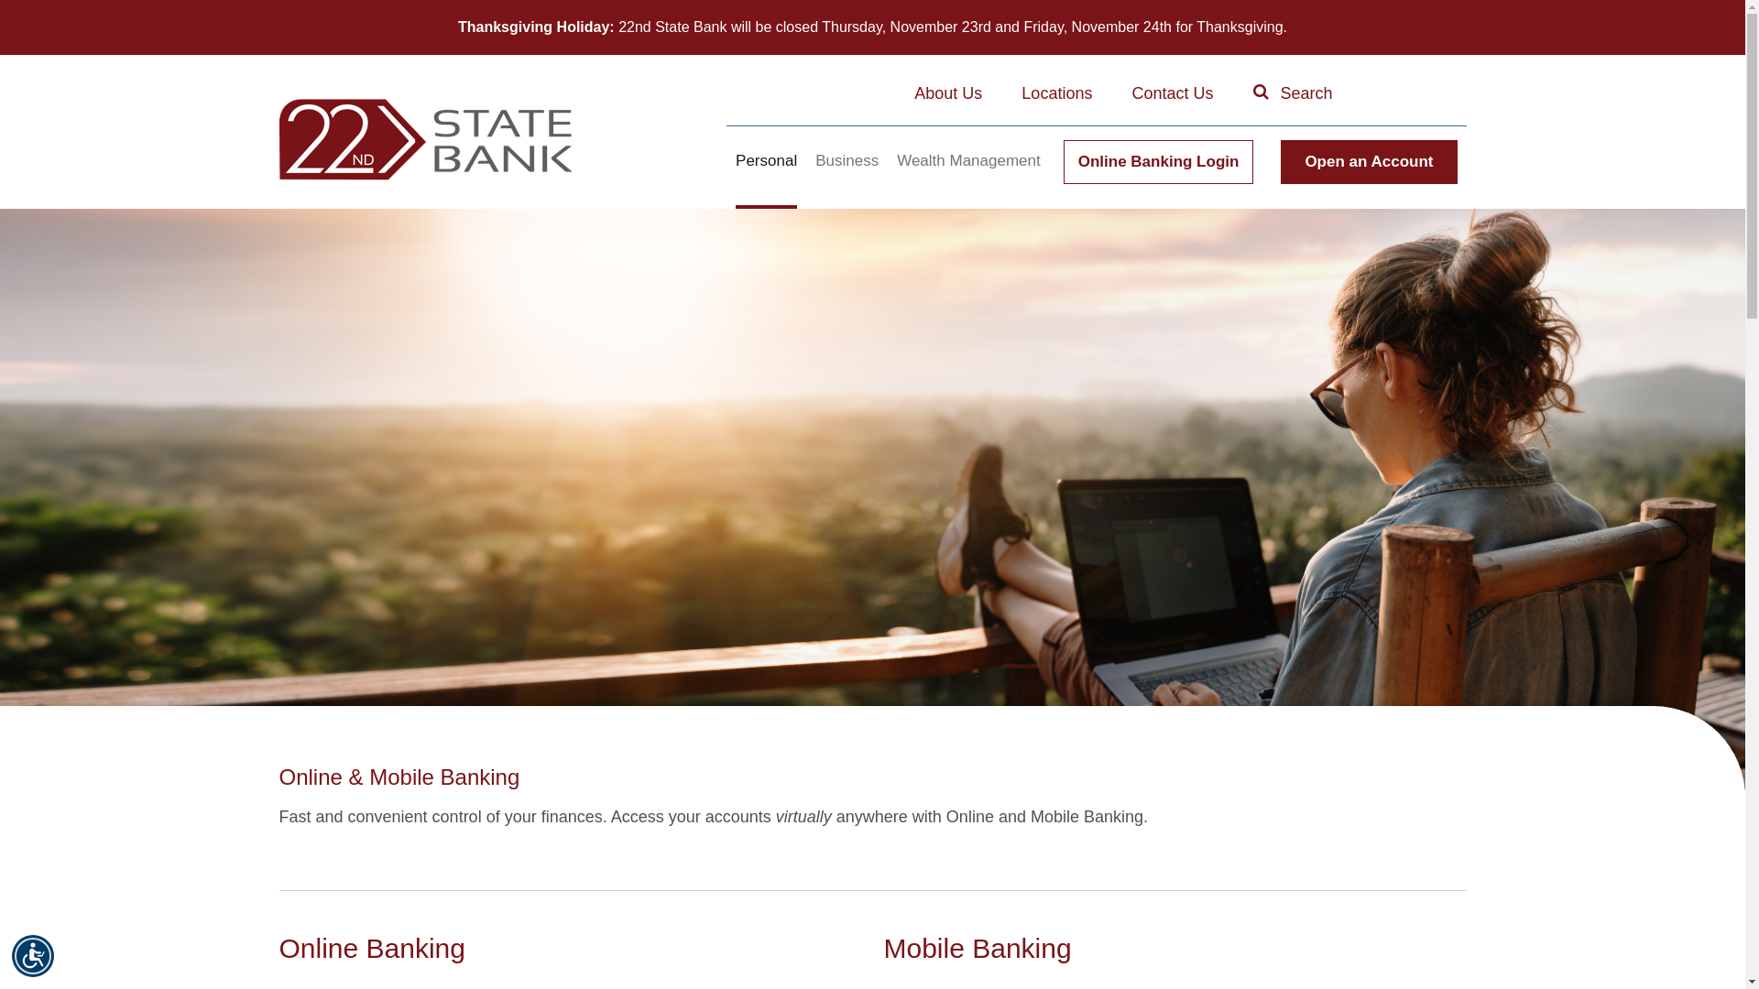 The image size is (1759, 989). What do you see at coordinates (948, 93) in the screenshot?
I see `About Us` at bounding box center [948, 93].